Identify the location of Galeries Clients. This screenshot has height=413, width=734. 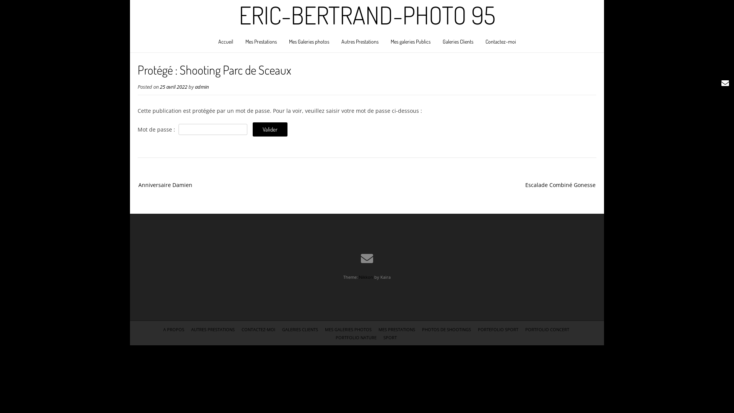
(458, 43).